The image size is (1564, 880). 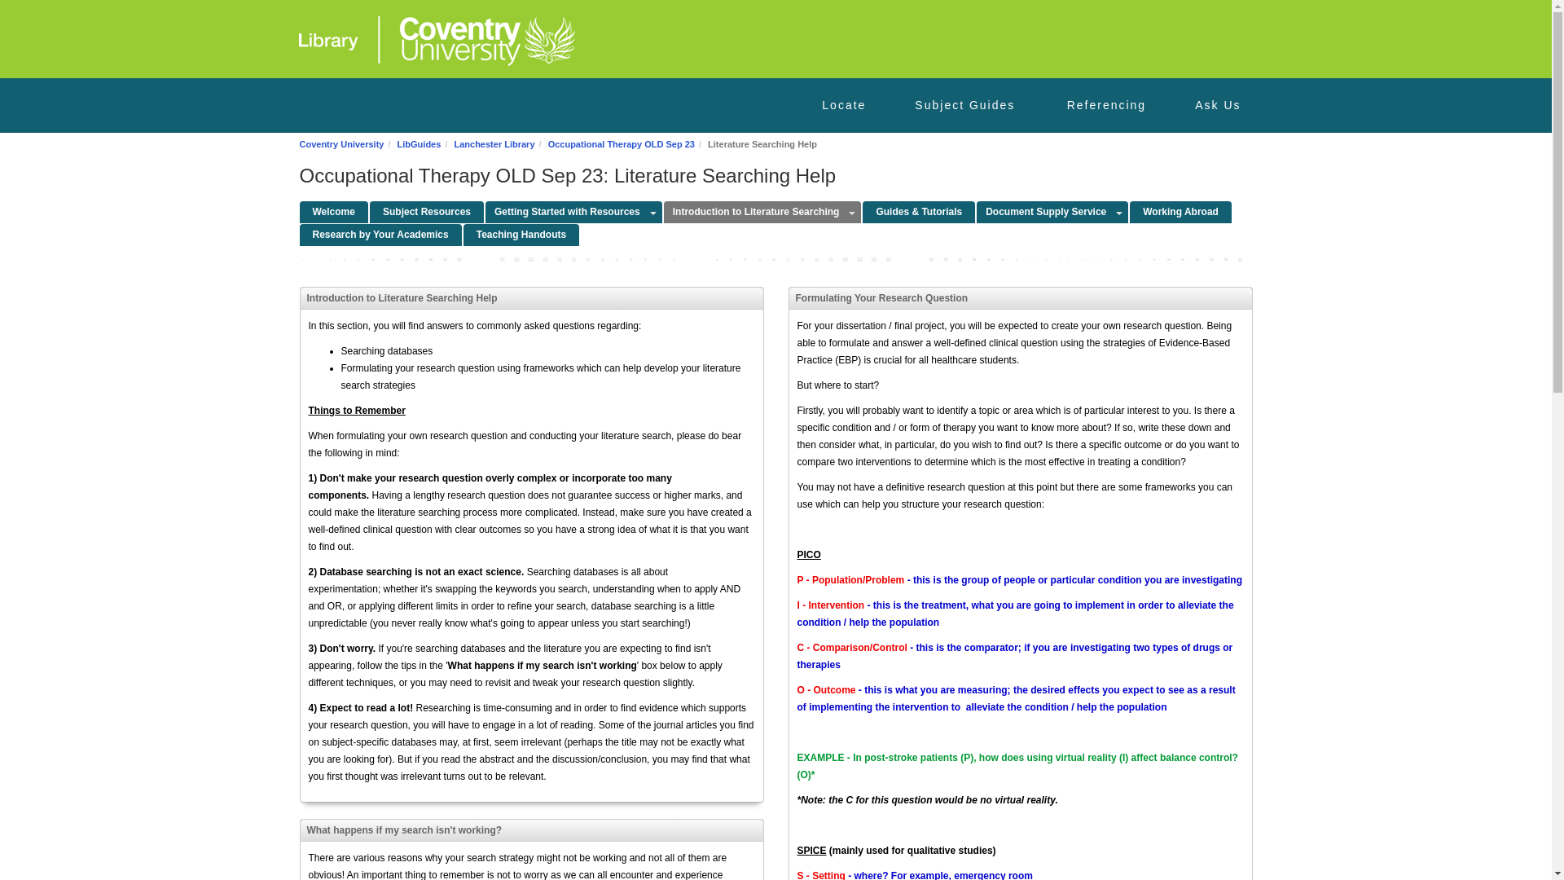 What do you see at coordinates (342, 143) in the screenshot?
I see `Coventry University` at bounding box center [342, 143].